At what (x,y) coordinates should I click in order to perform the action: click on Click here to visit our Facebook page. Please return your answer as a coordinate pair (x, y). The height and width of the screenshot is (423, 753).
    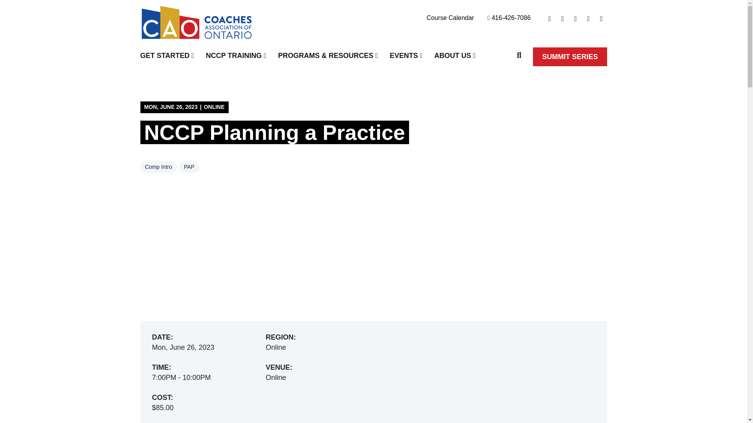
    Looking at the image, I should click on (576, 19).